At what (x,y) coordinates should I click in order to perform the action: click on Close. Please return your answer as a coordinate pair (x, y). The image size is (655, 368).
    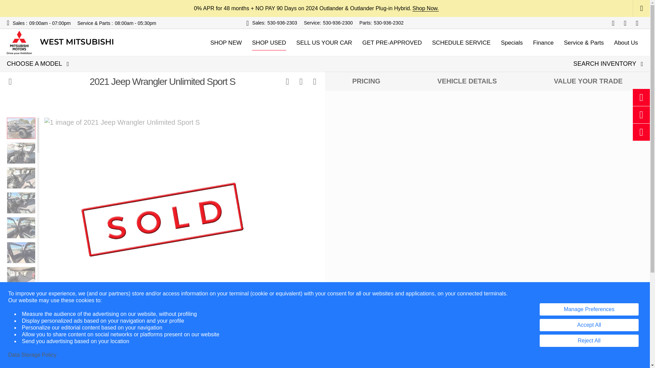
    Looking at the image, I should click on (641, 9).